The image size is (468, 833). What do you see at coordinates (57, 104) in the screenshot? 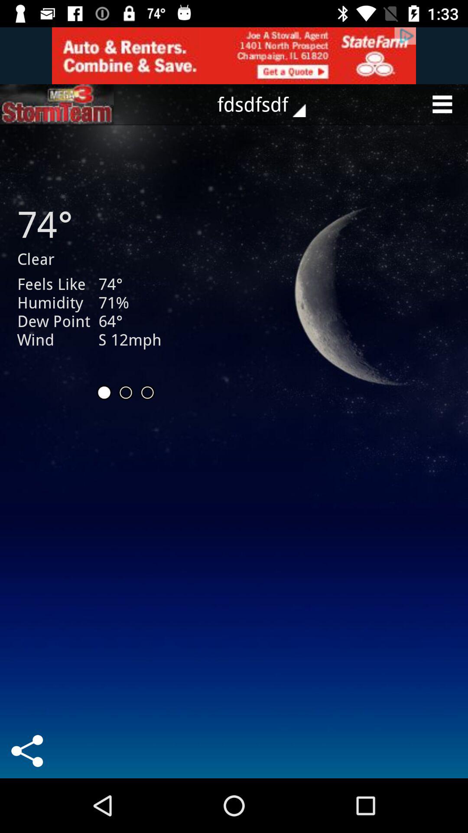
I see `navigate to stormteam site` at bounding box center [57, 104].